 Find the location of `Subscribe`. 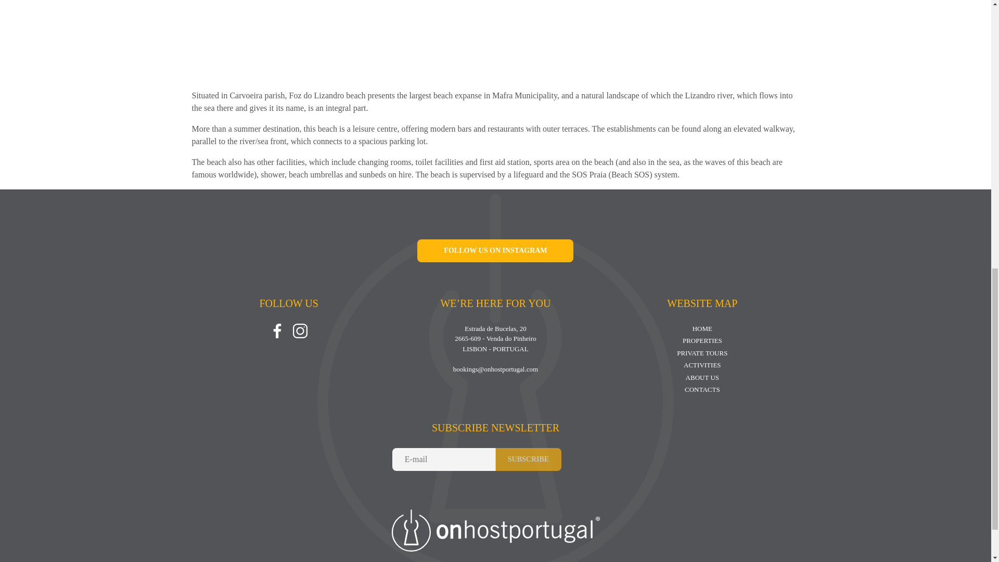

Subscribe is located at coordinates (529, 459).